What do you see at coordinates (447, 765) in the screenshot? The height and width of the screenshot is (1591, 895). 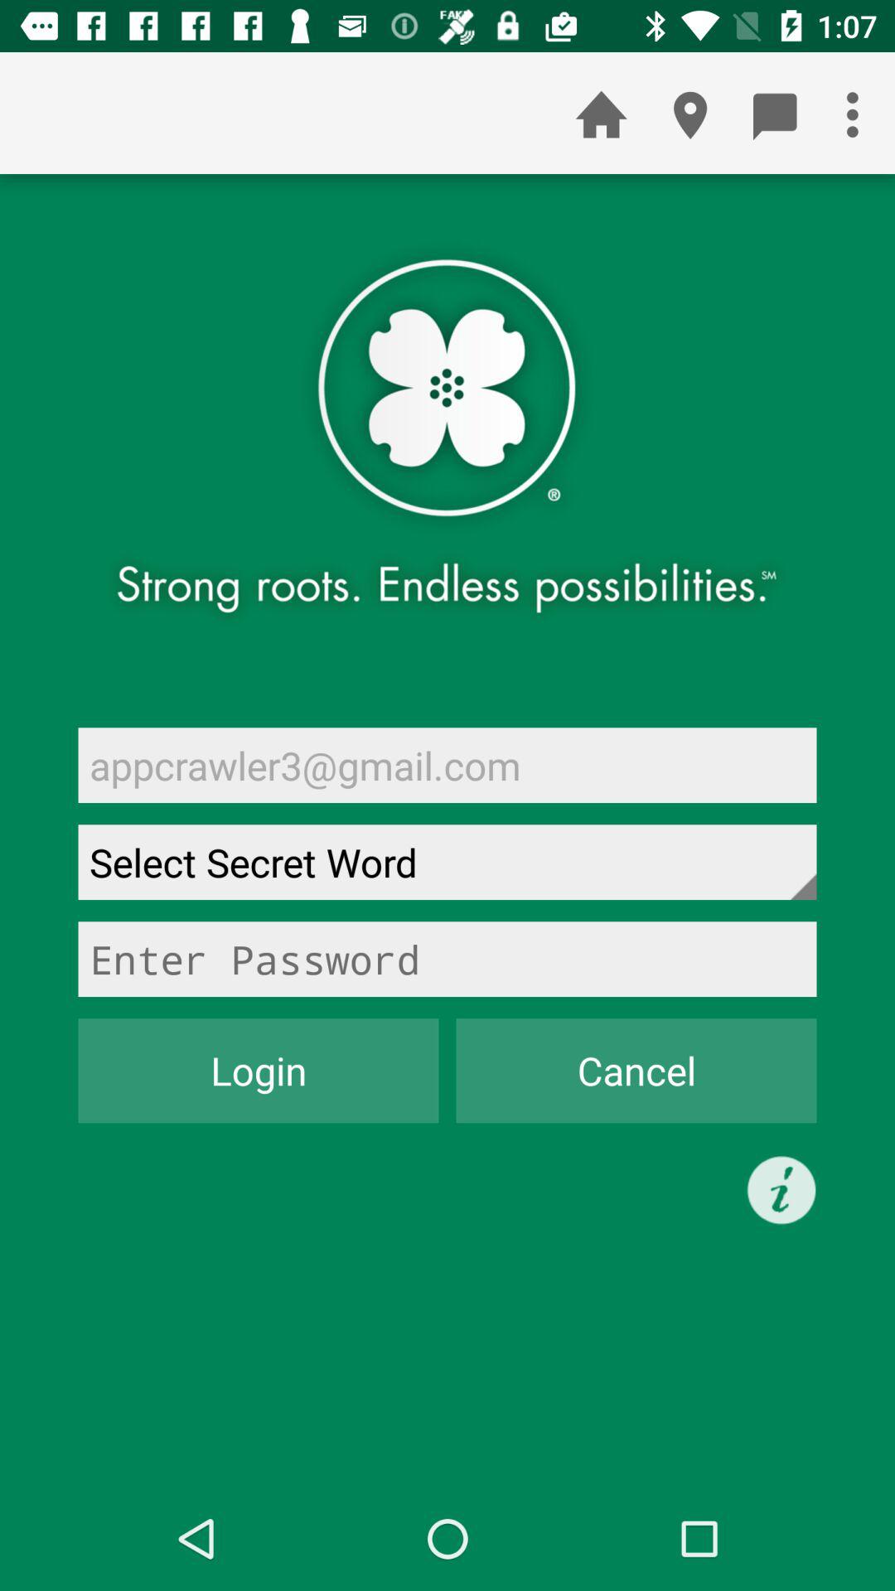 I see `jump until the appcrawler3@gmail.com item` at bounding box center [447, 765].